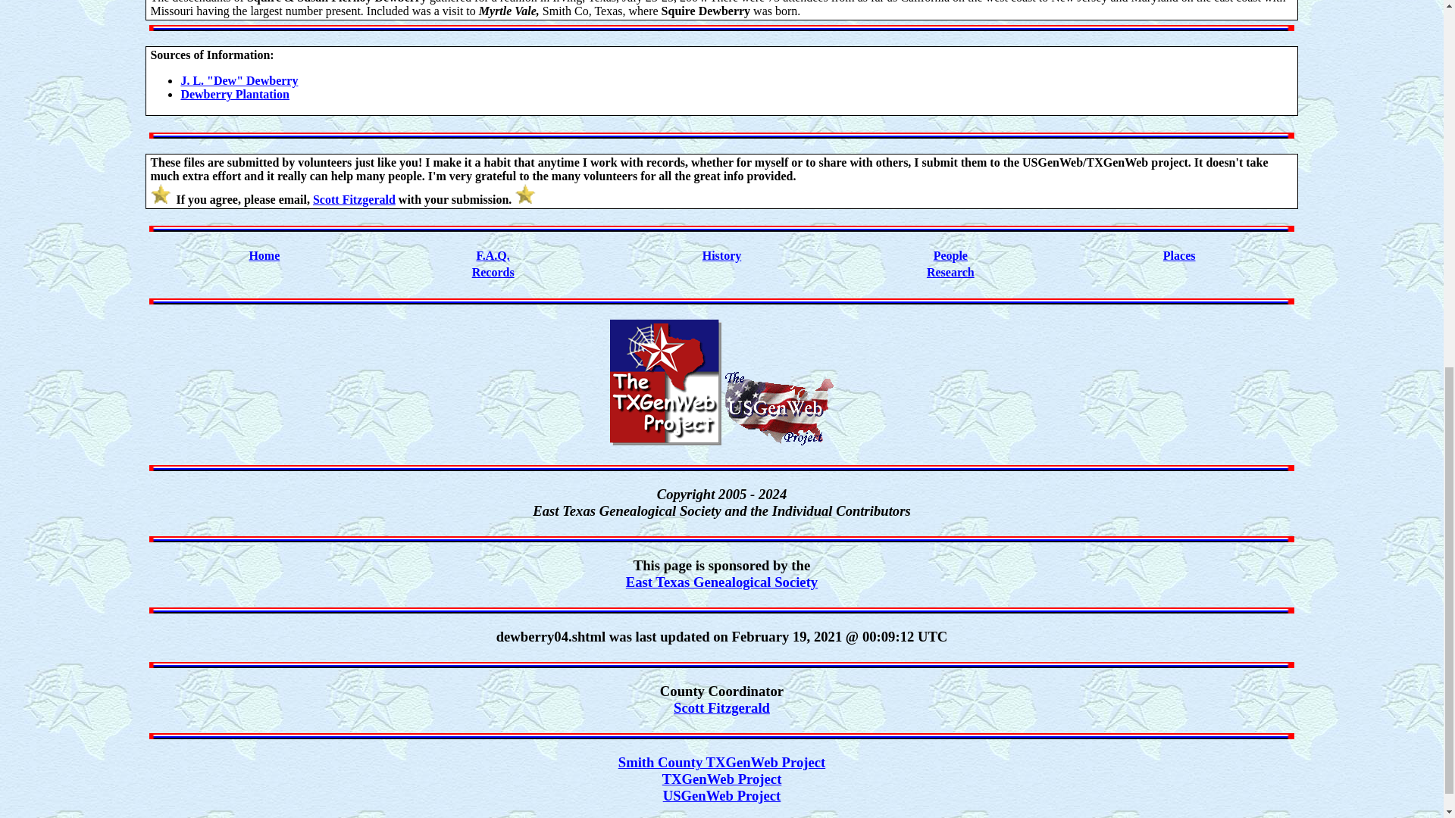 The image size is (1455, 818). Describe the element at coordinates (1179, 255) in the screenshot. I see `Places` at that location.